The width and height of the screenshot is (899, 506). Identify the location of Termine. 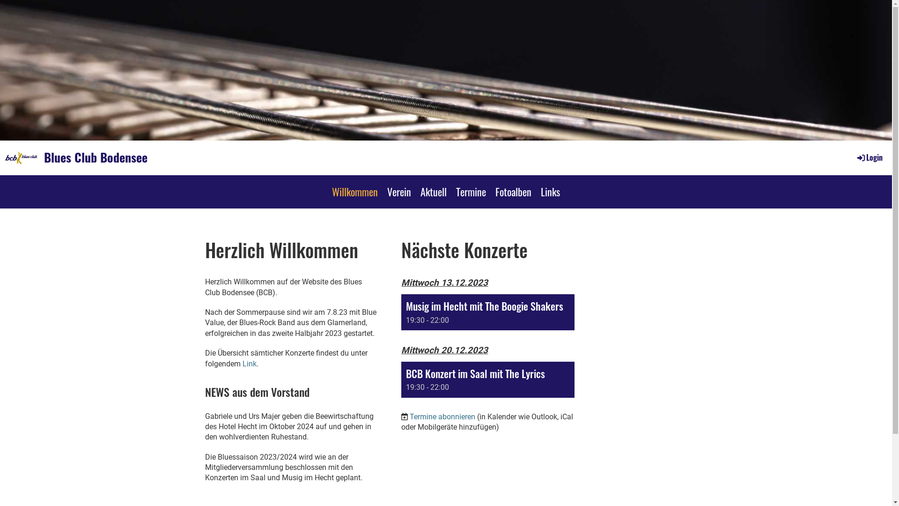
(471, 192).